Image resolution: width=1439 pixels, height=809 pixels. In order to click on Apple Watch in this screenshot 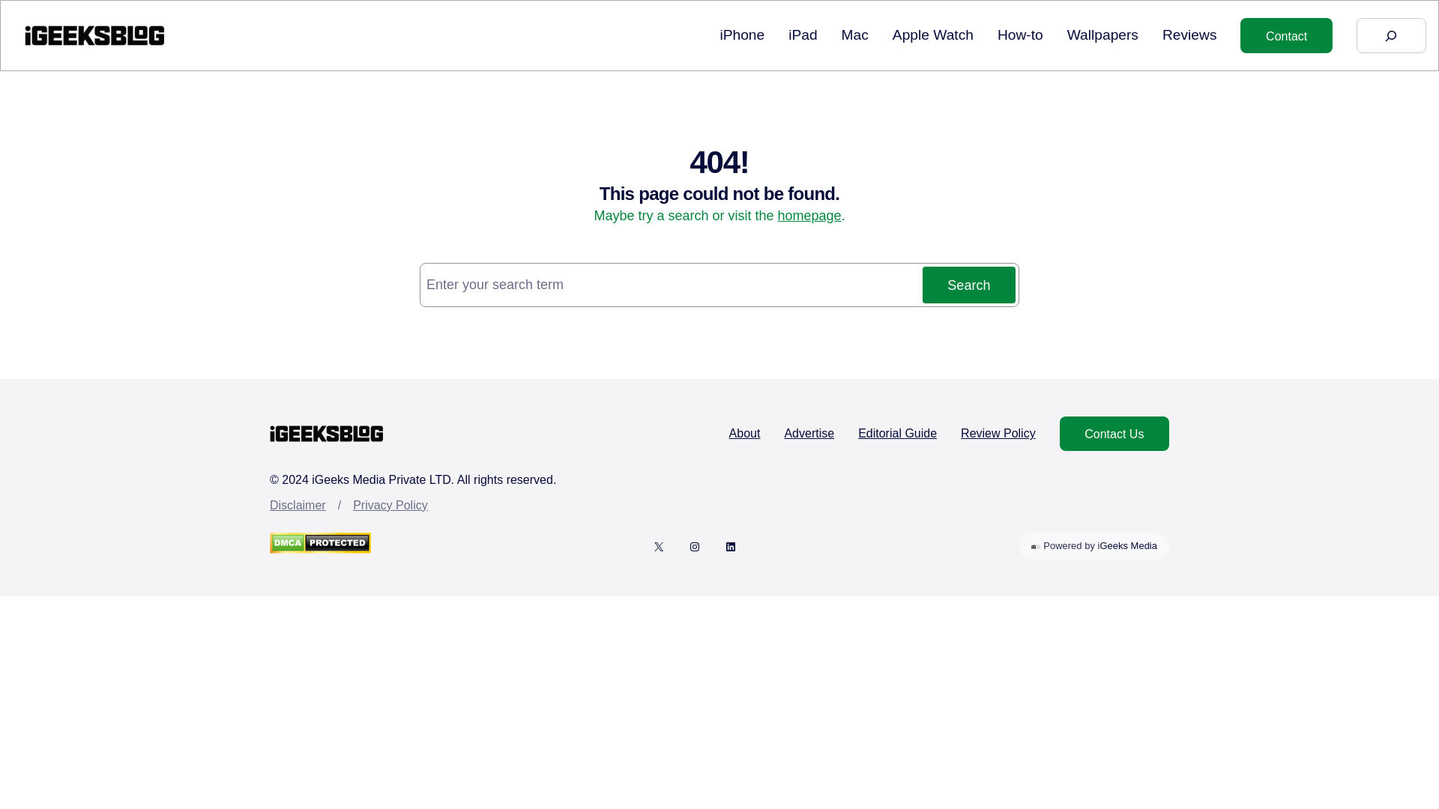, I will do `click(1093, 546)`.